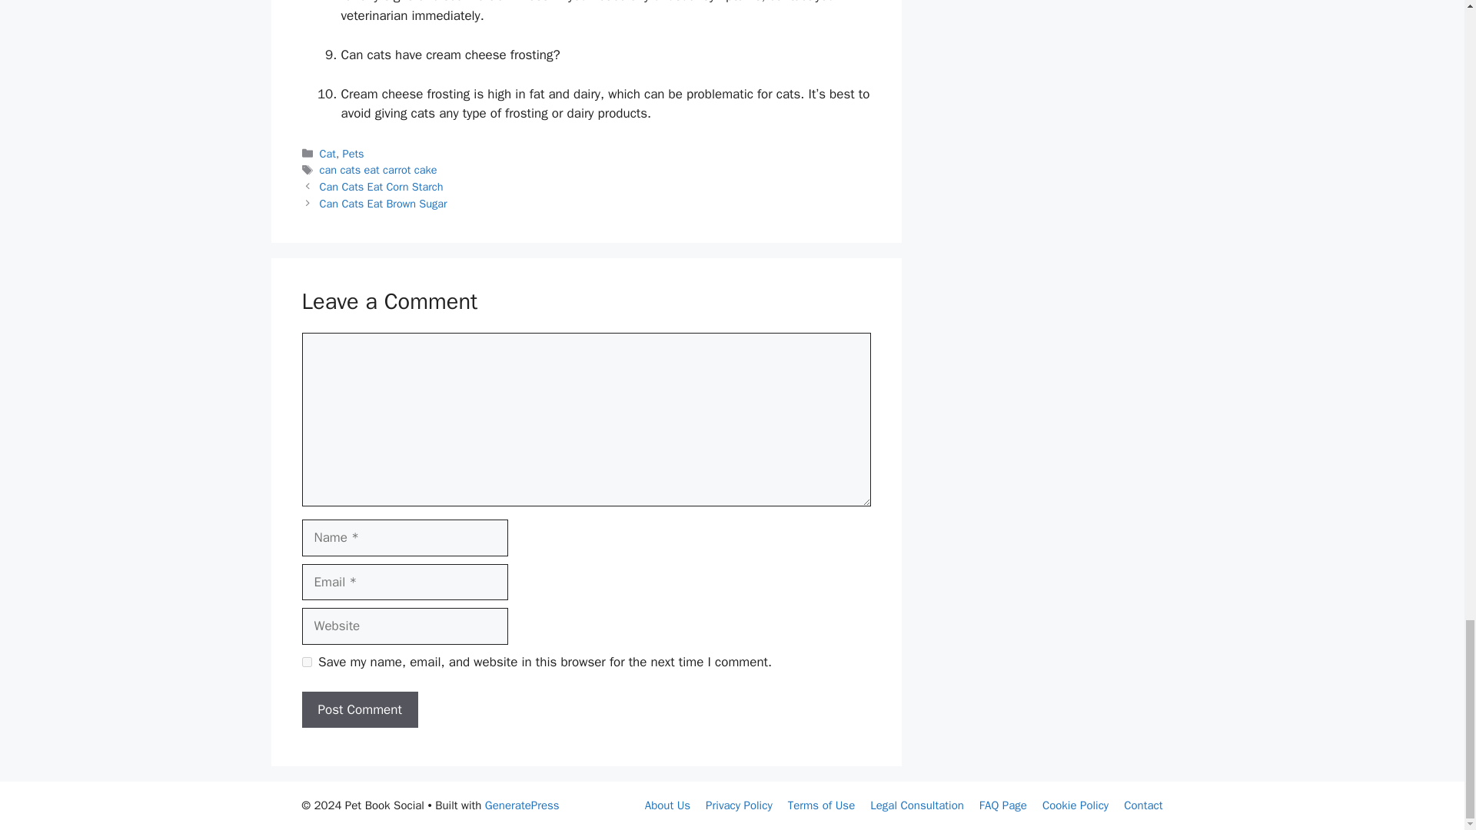 This screenshot has height=830, width=1476. Describe the element at coordinates (383, 203) in the screenshot. I see `Can Cats Eat Brown Sugar` at that location.